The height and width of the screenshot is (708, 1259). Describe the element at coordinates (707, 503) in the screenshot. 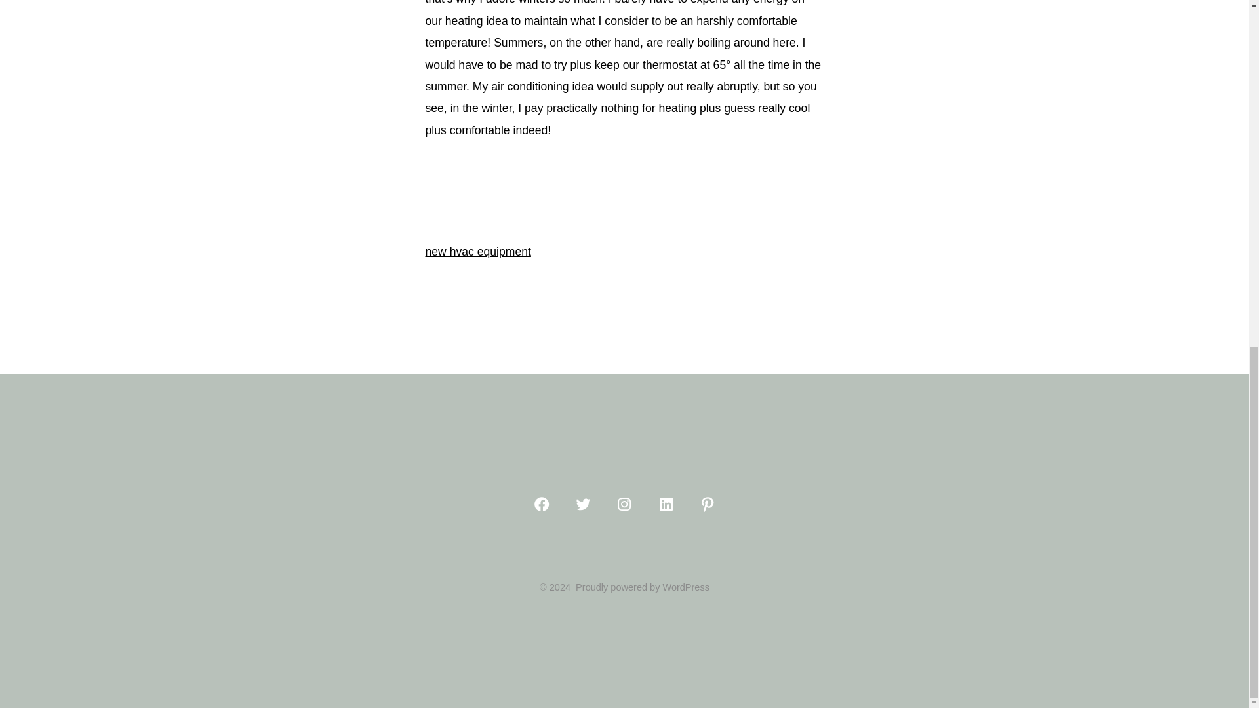

I see `Open Pinterest in a new tab` at that location.